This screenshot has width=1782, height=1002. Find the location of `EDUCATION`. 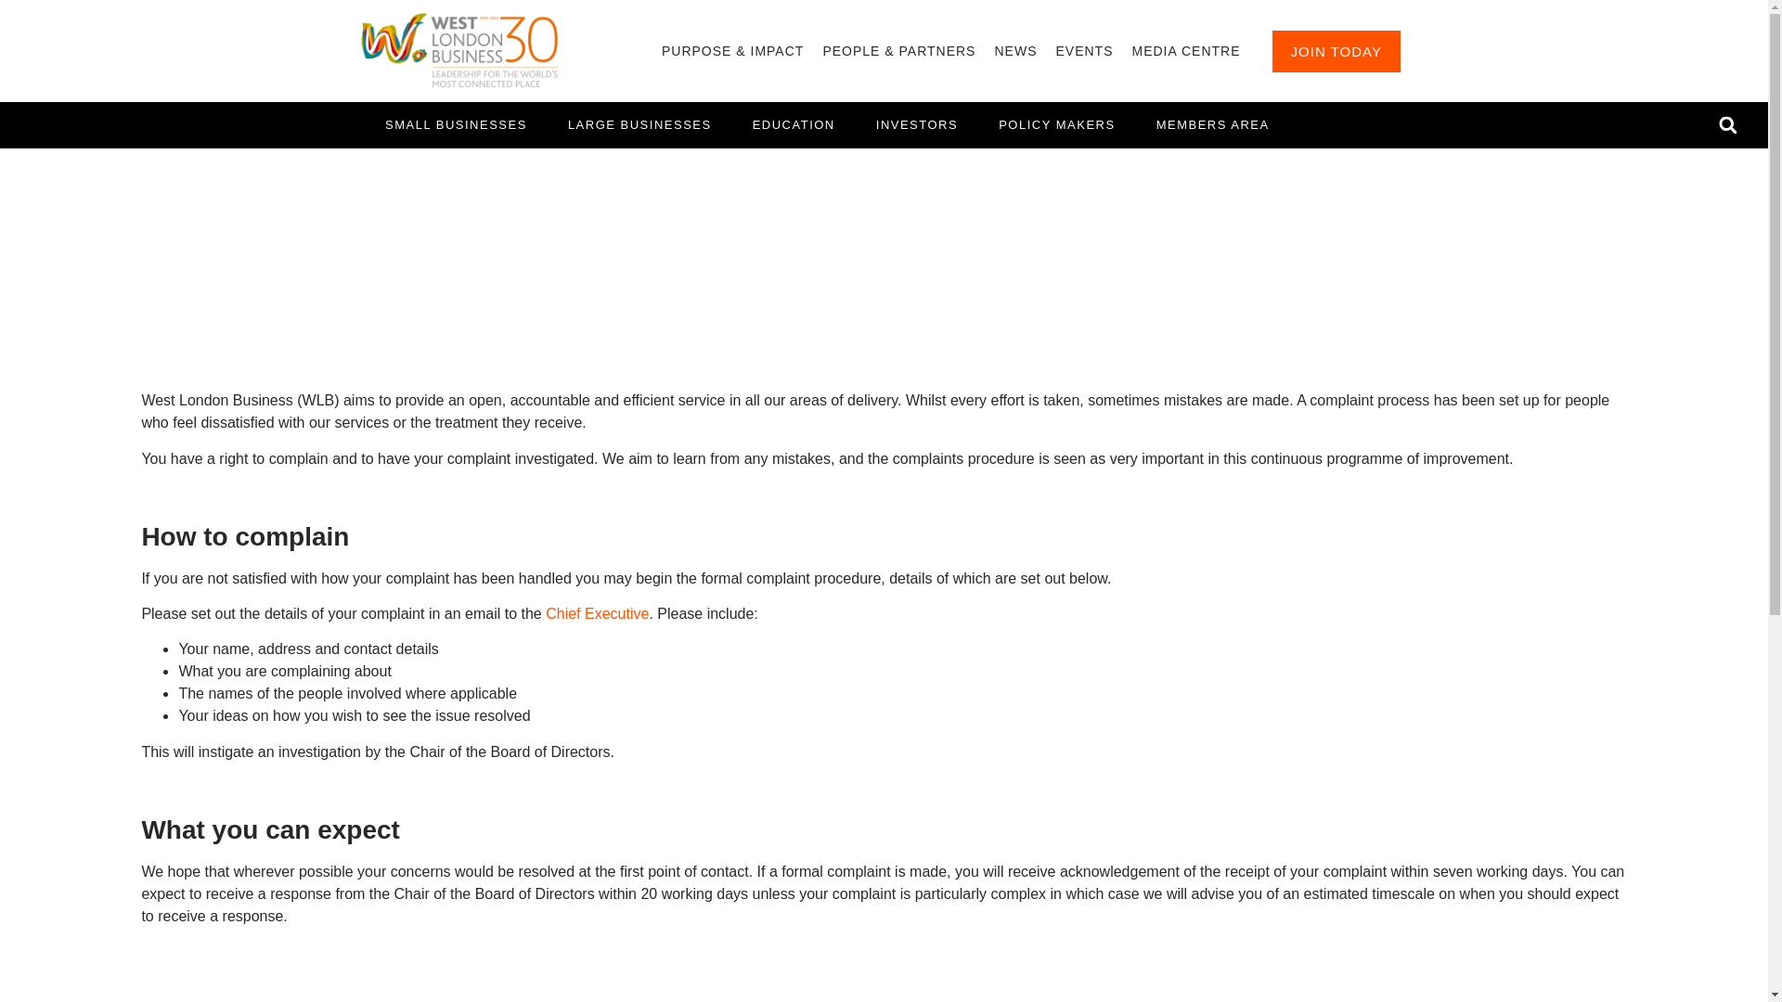

EDUCATION is located at coordinates (794, 124).